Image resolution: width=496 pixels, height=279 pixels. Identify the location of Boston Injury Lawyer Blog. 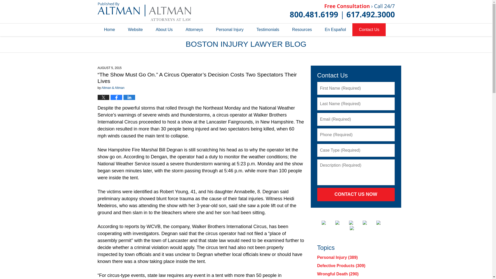
(144, 11).